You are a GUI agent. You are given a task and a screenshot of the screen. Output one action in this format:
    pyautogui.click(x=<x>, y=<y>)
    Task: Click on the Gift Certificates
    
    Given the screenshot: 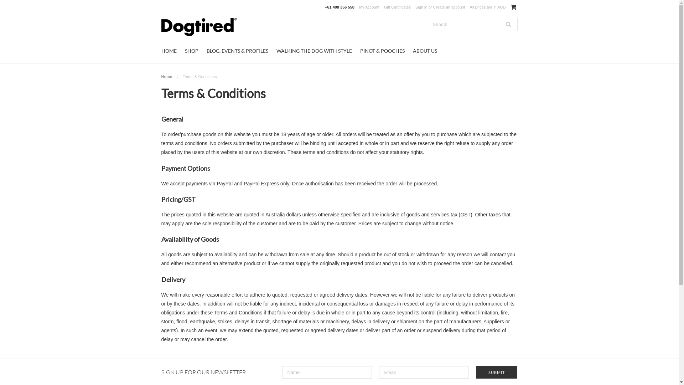 What is the action you would take?
    pyautogui.click(x=398, y=7)
    